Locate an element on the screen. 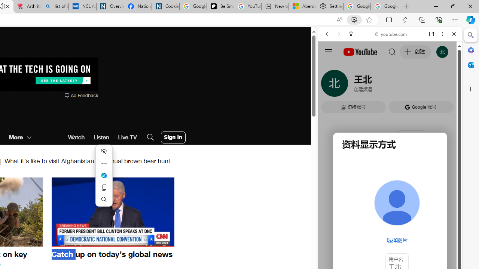  Backward 10 seconds is located at coordinates (90, 211).